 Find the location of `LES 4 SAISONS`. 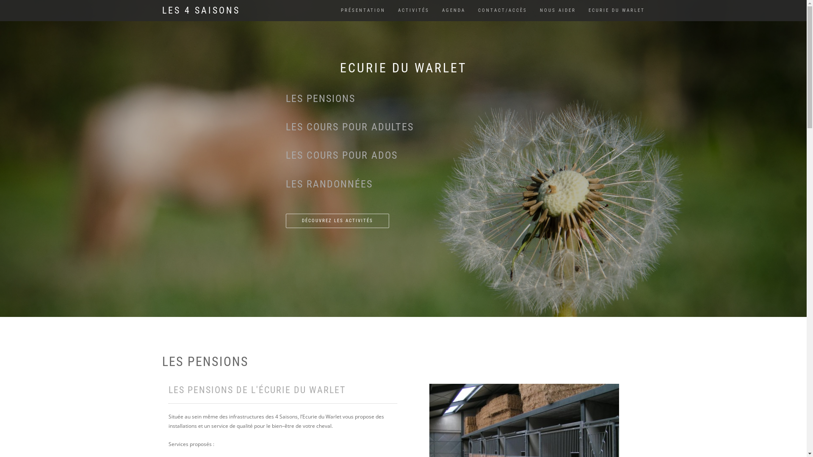

LES 4 SAISONS is located at coordinates (201, 11).